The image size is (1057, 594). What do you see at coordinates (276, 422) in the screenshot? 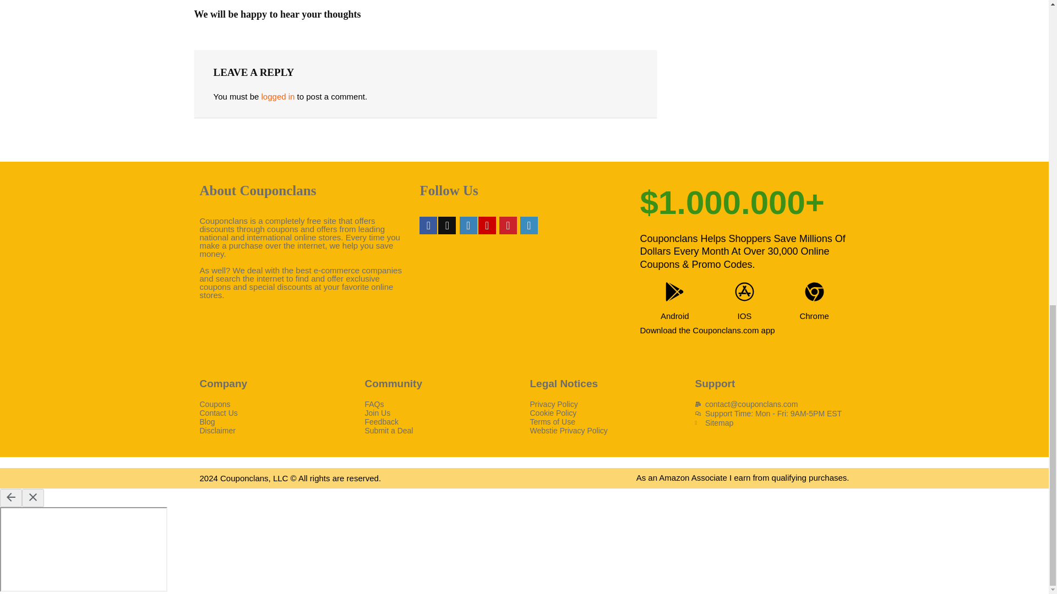
I see `Blog` at bounding box center [276, 422].